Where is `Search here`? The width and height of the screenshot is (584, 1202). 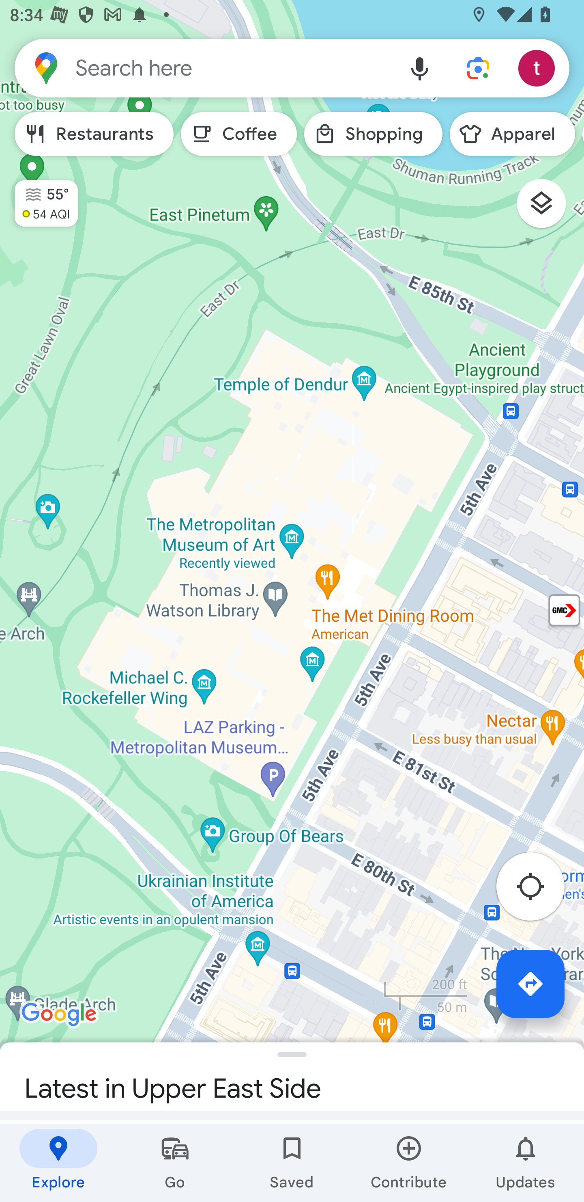
Search here is located at coordinates (203, 67).